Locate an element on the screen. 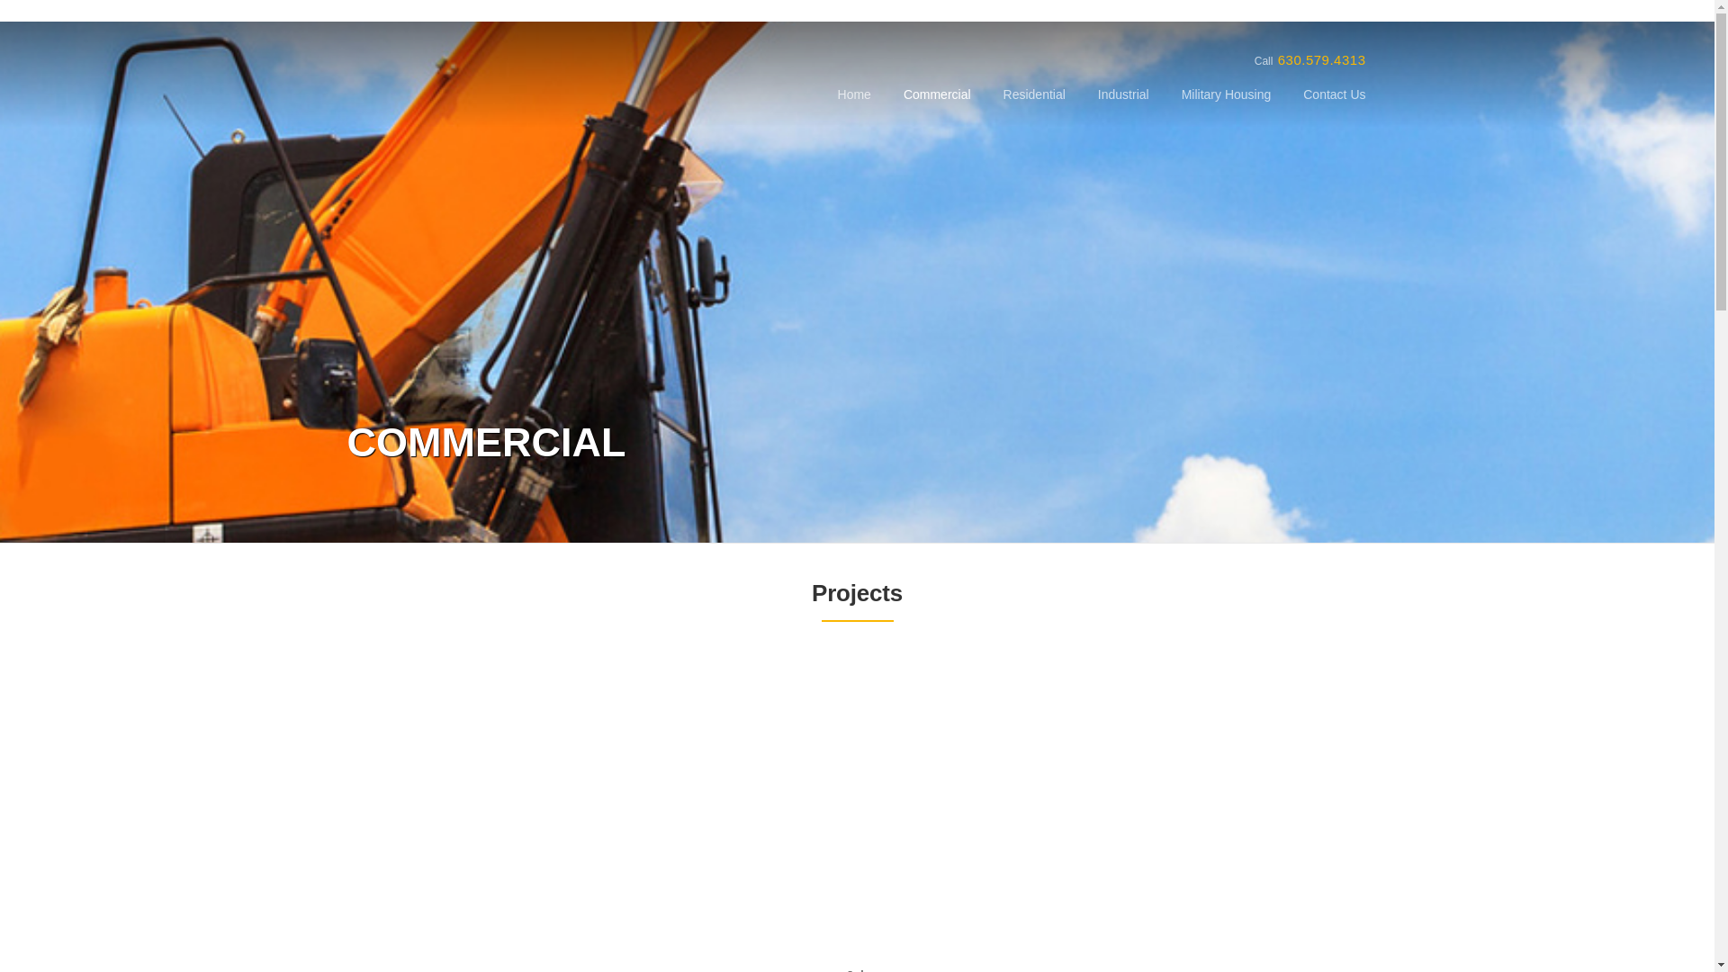 Image resolution: width=1728 pixels, height=972 pixels. Commercial is located at coordinates (482, 808).